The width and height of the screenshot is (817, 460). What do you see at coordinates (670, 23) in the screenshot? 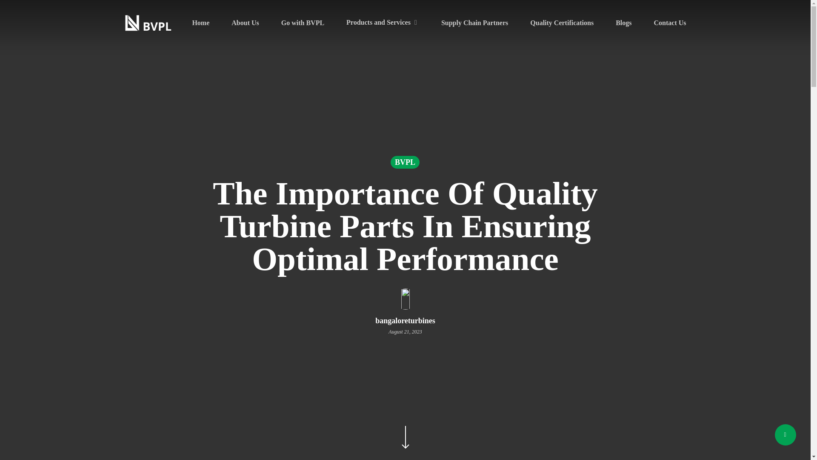
I see `Contact Us` at bounding box center [670, 23].